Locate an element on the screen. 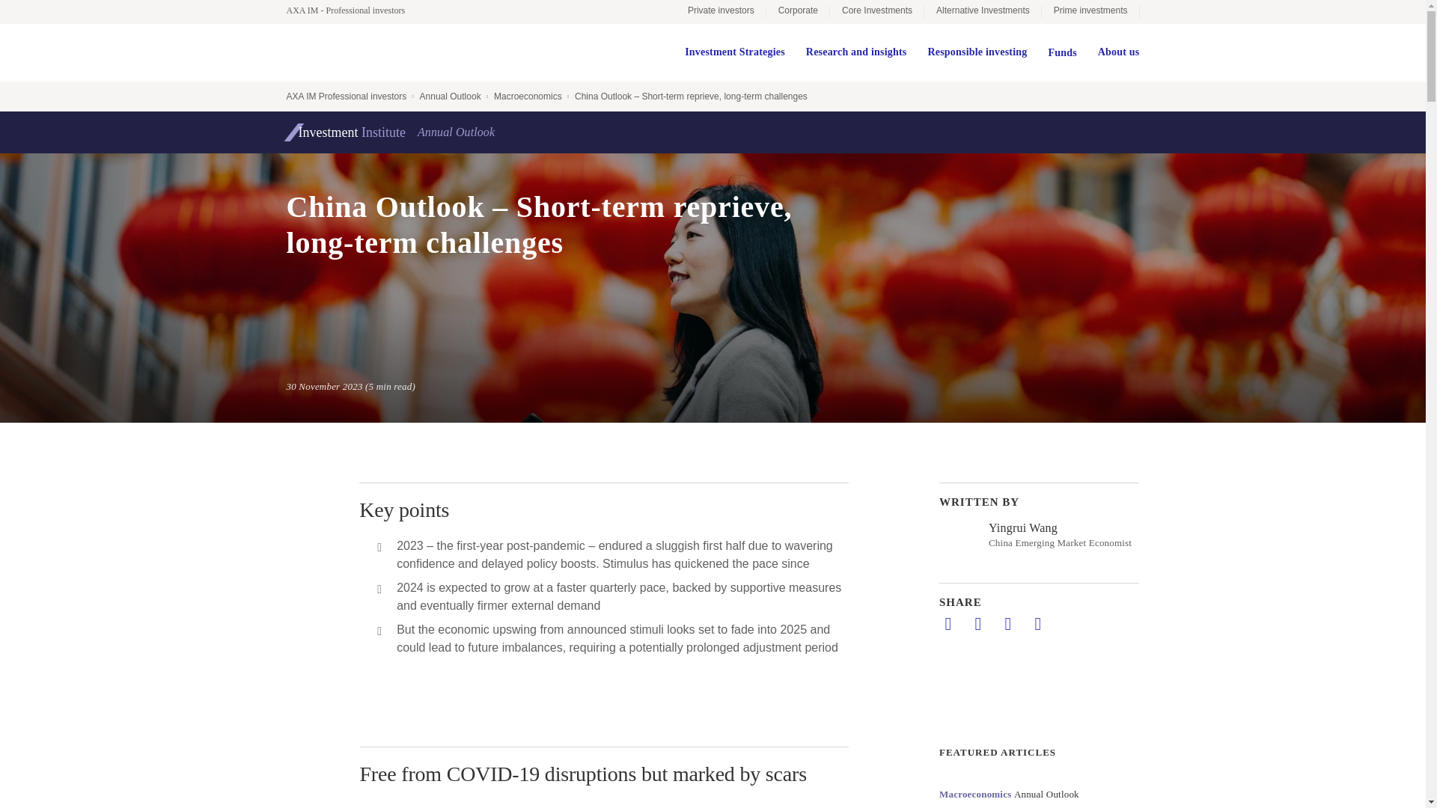  Investment Strategies is located at coordinates (735, 52).